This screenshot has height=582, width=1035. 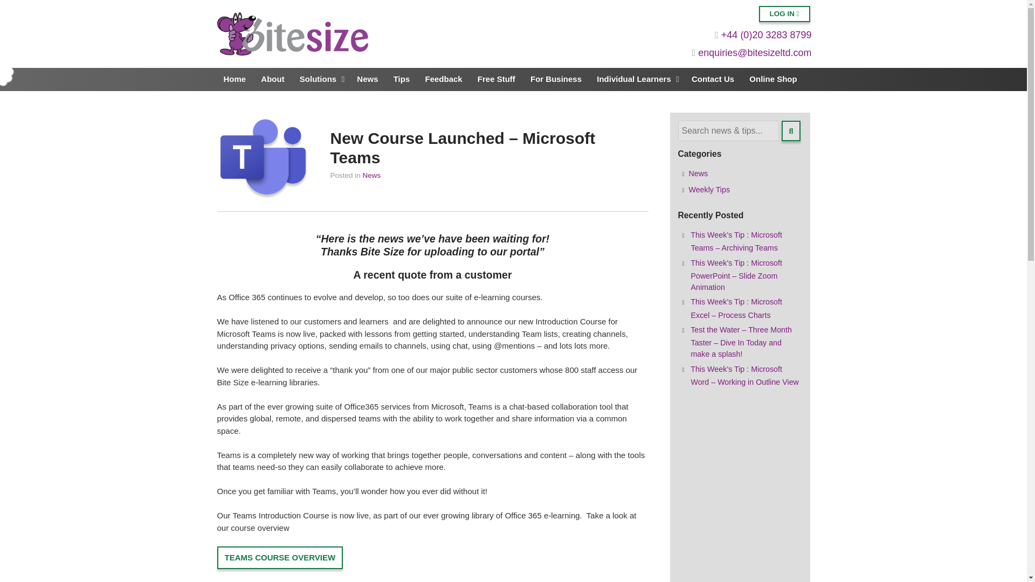 I want to click on Search for:, so click(x=728, y=130).